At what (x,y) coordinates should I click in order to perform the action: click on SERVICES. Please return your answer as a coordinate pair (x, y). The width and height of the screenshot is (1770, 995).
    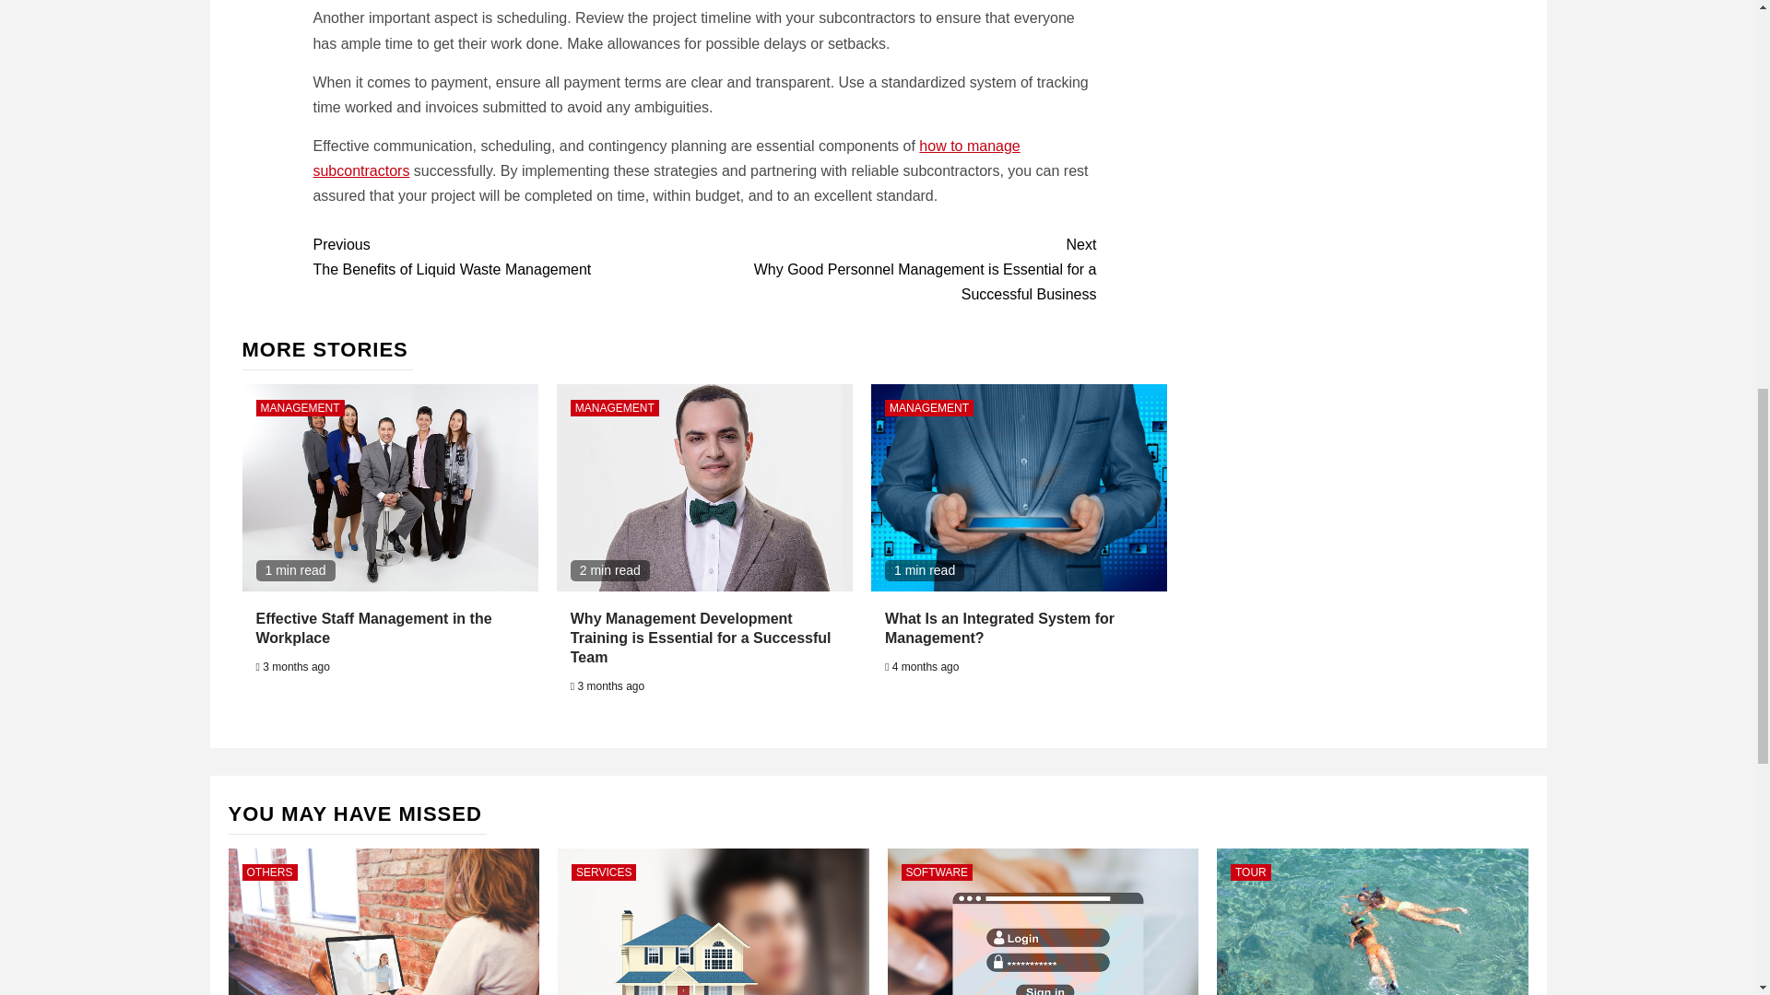
    Looking at the image, I should click on (603, 872).